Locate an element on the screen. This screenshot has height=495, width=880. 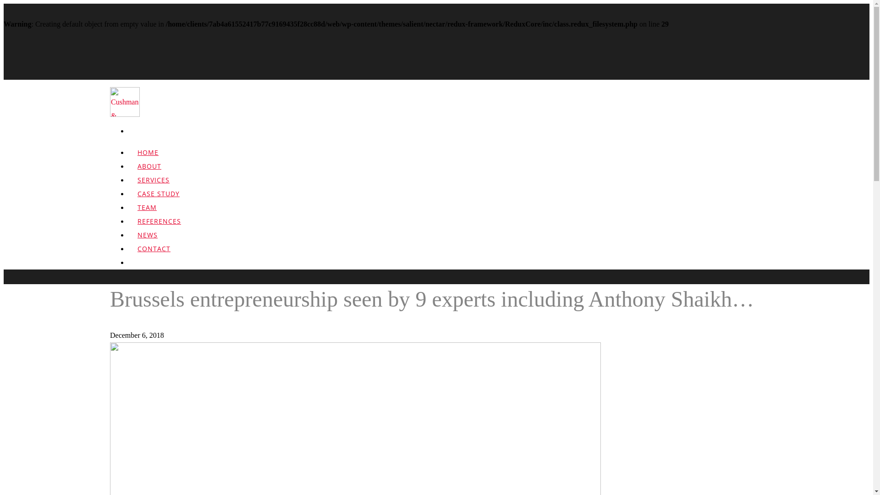
ABOUT is located at coordinates (149, 172).